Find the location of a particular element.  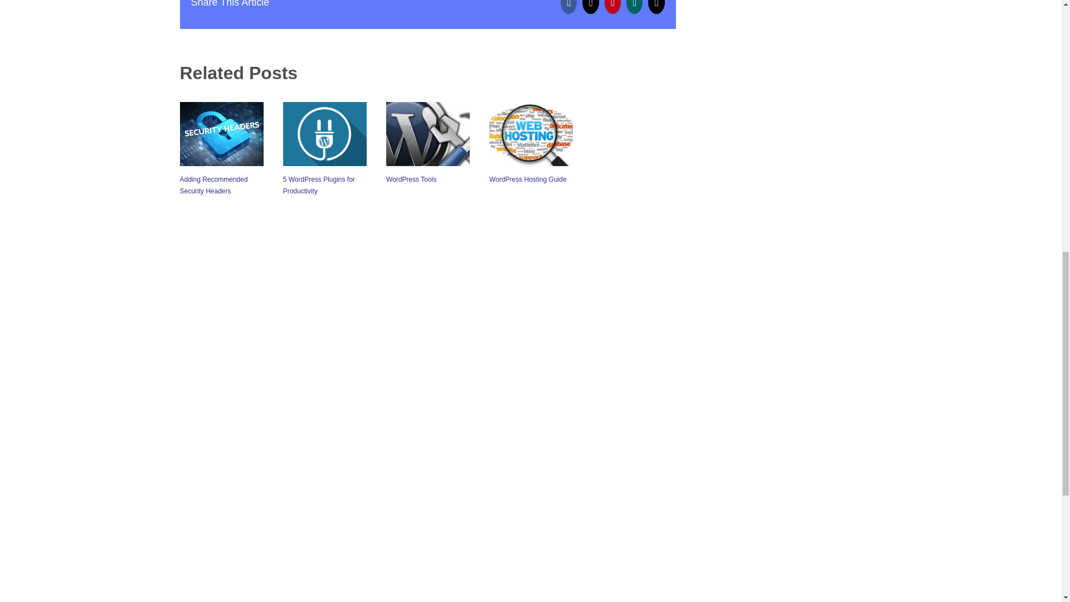

Xing is located at coordinates (634, 7).